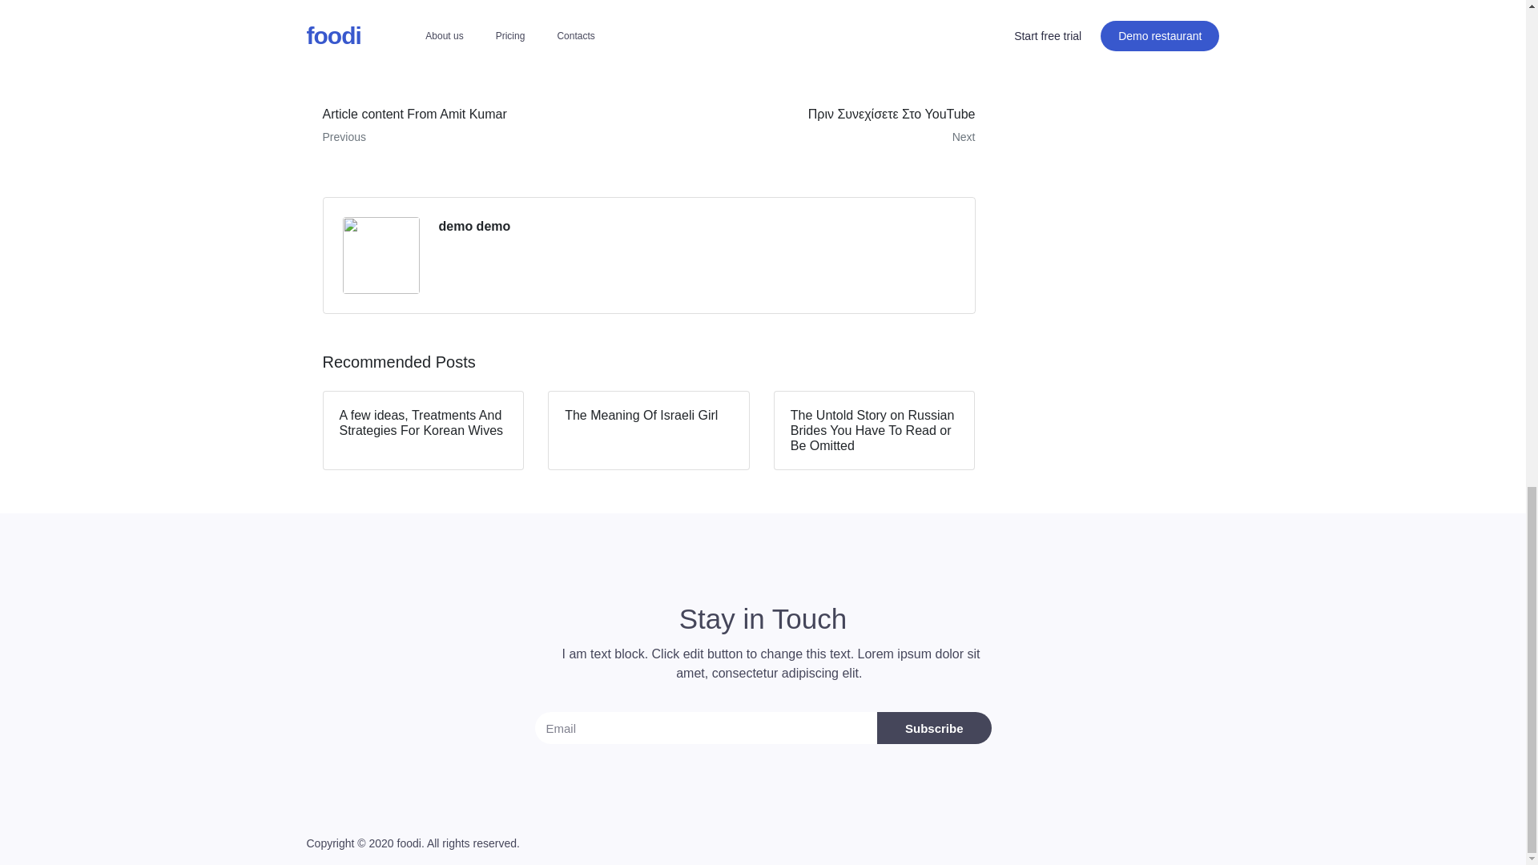  Describe the element at coordinates (423, 431) in the screenshot. I see `A few ideas, Treatments And Strategies For Korean Wives` at that location.